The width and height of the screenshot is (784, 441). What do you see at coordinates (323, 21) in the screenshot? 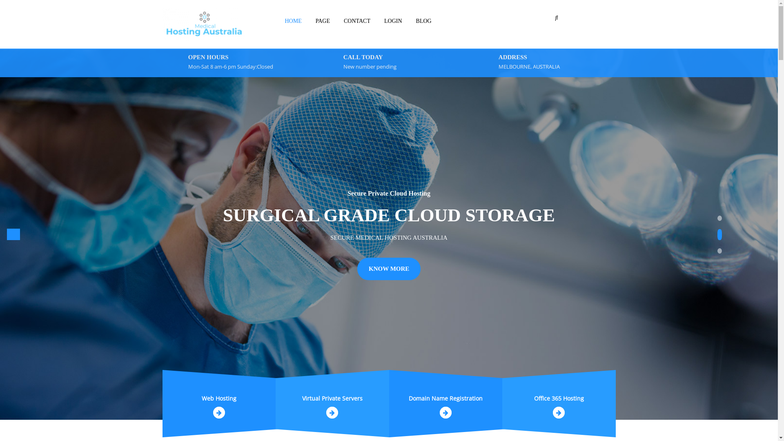
I see `PAGE` at bounding box center [323, 21].